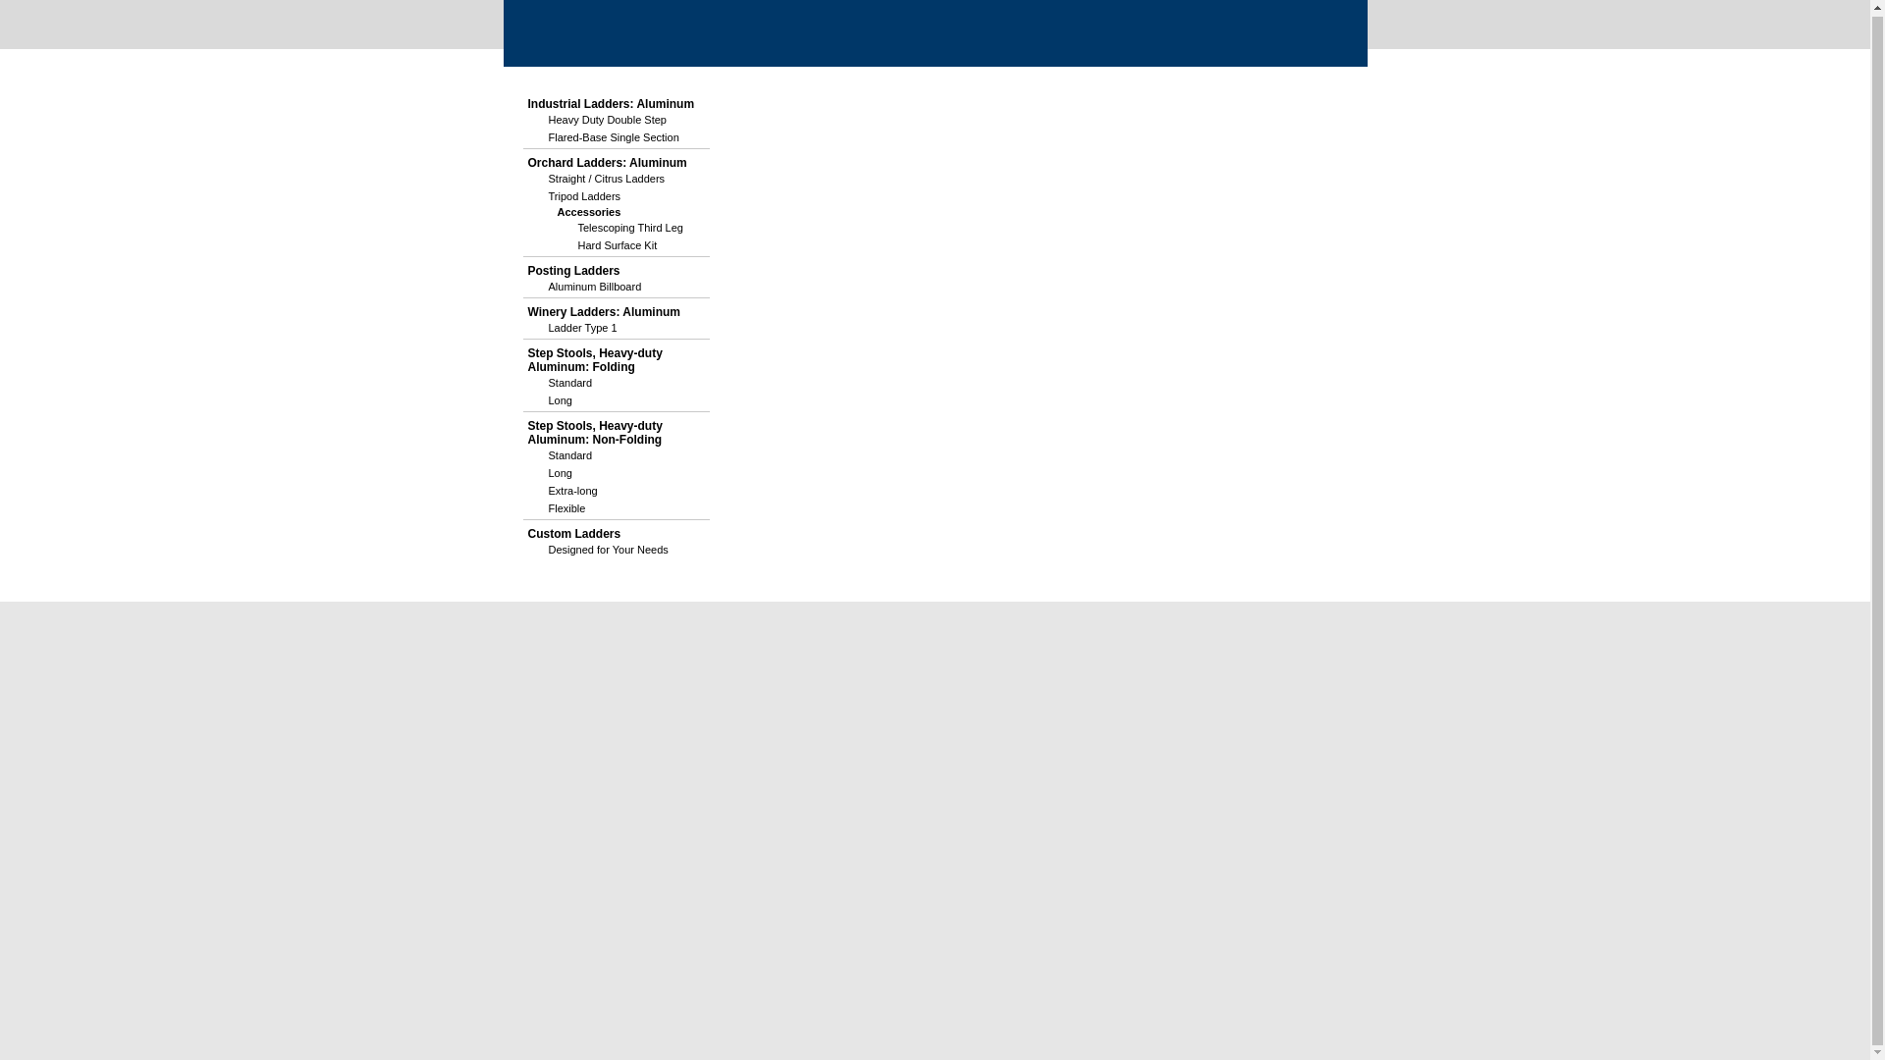 The image size is (1885, 1060). Describe the element at coordinates (617, 137) in the screenshot. I see `Flared-Base Single Section` at that location.